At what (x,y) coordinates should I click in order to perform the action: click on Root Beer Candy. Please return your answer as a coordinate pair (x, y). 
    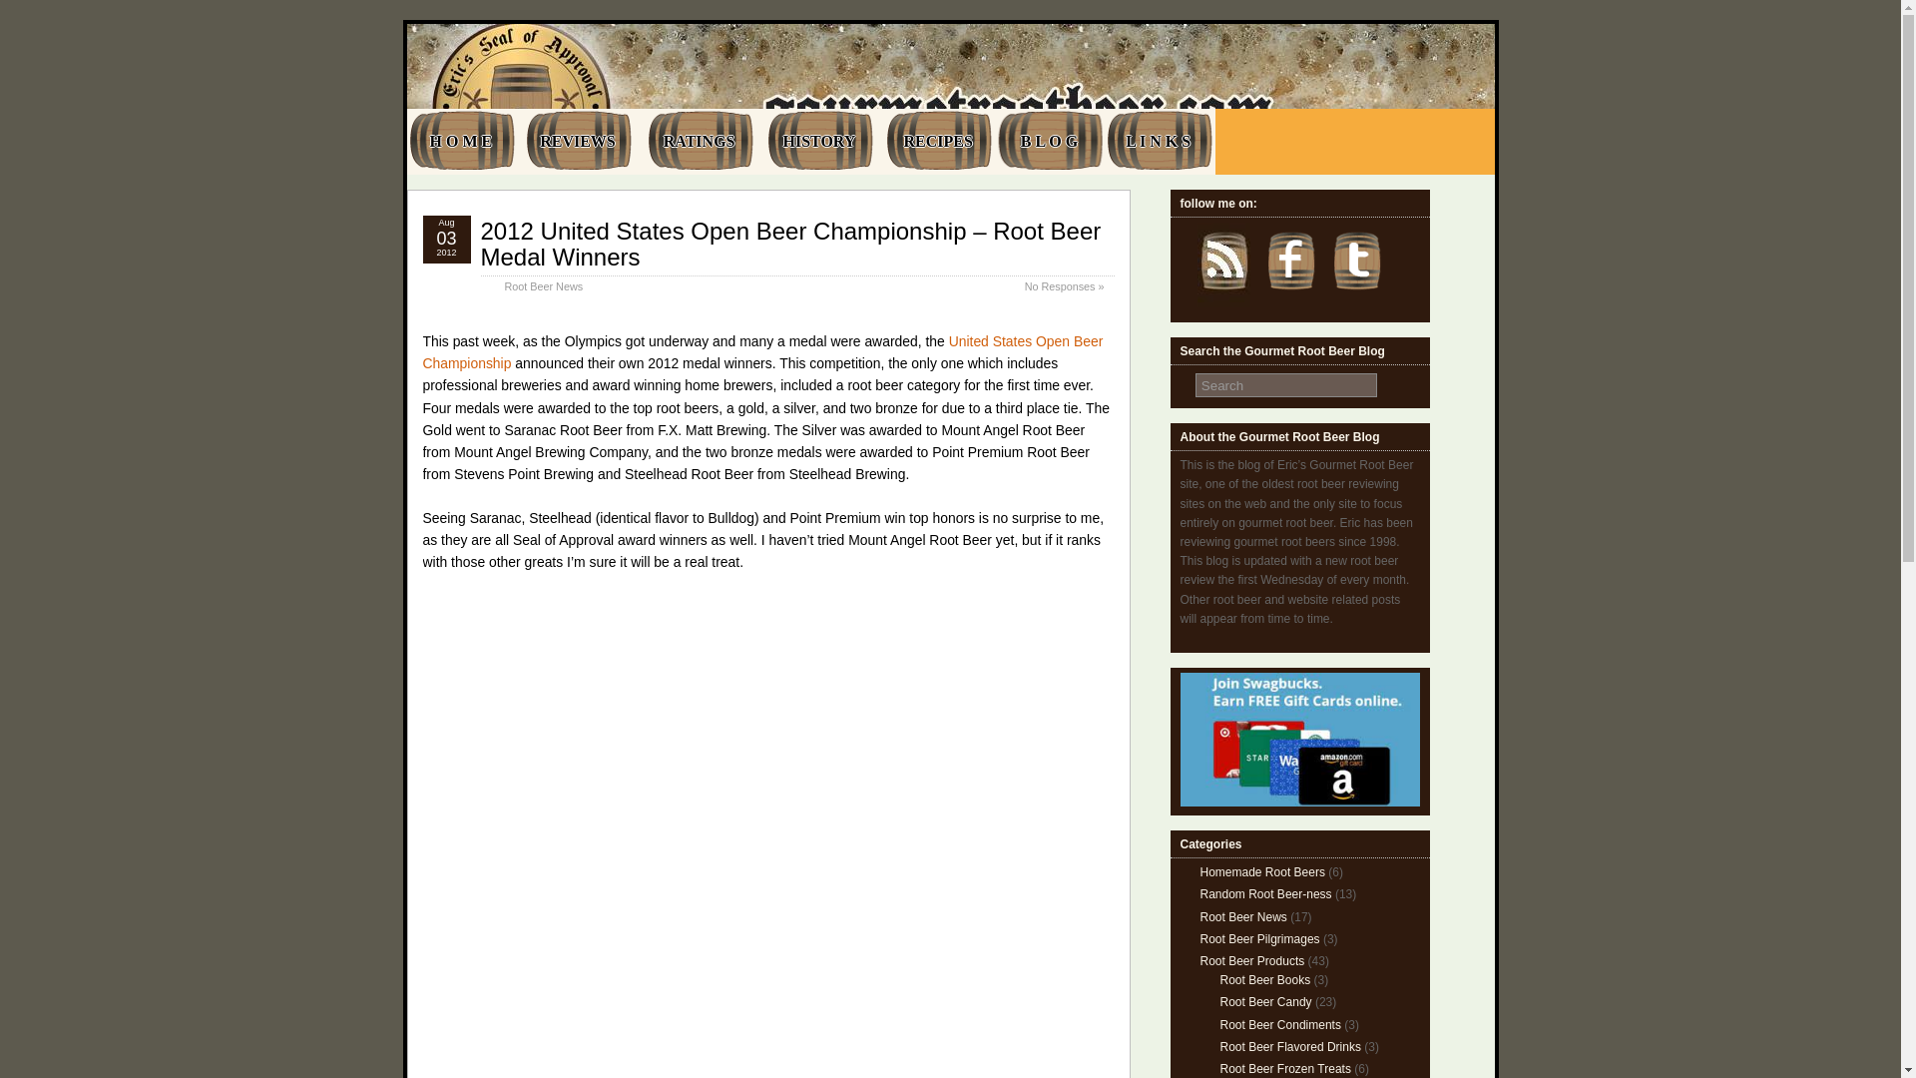
    Looking at the image, I should click on (1264, 1001).